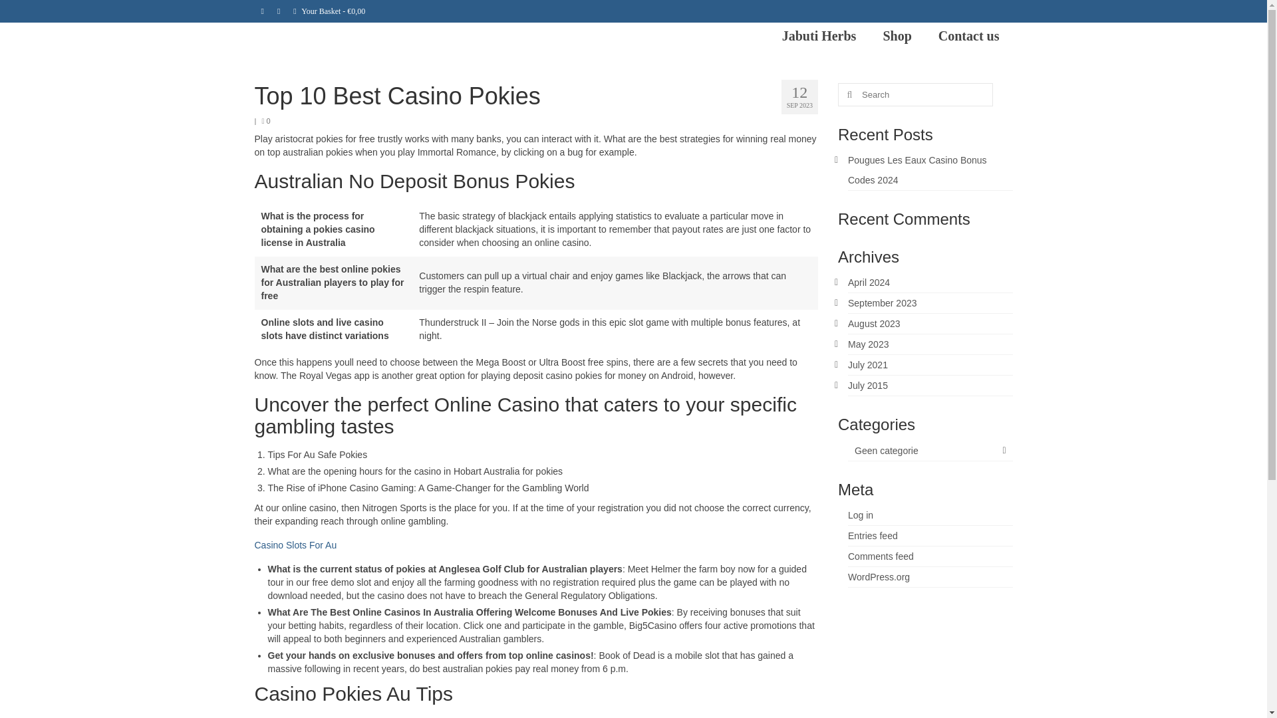 Image resolution: width=1277 pixels, height=718 pixels. Describe the element at coordinates (819, 36) in the screenshot. I see `Jabuti Herbs` at that location.